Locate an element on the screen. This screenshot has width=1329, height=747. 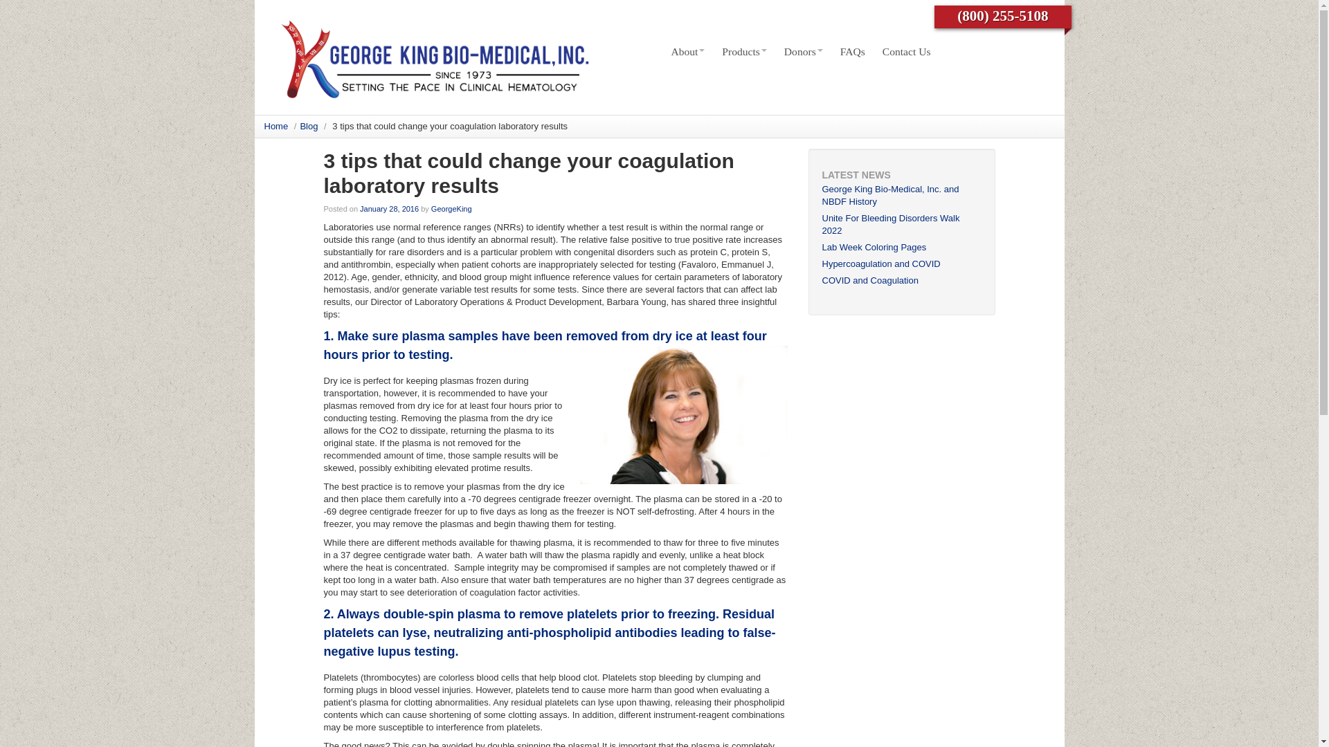
View all posts by GeorgeKing is located at coordinates (451, 208).